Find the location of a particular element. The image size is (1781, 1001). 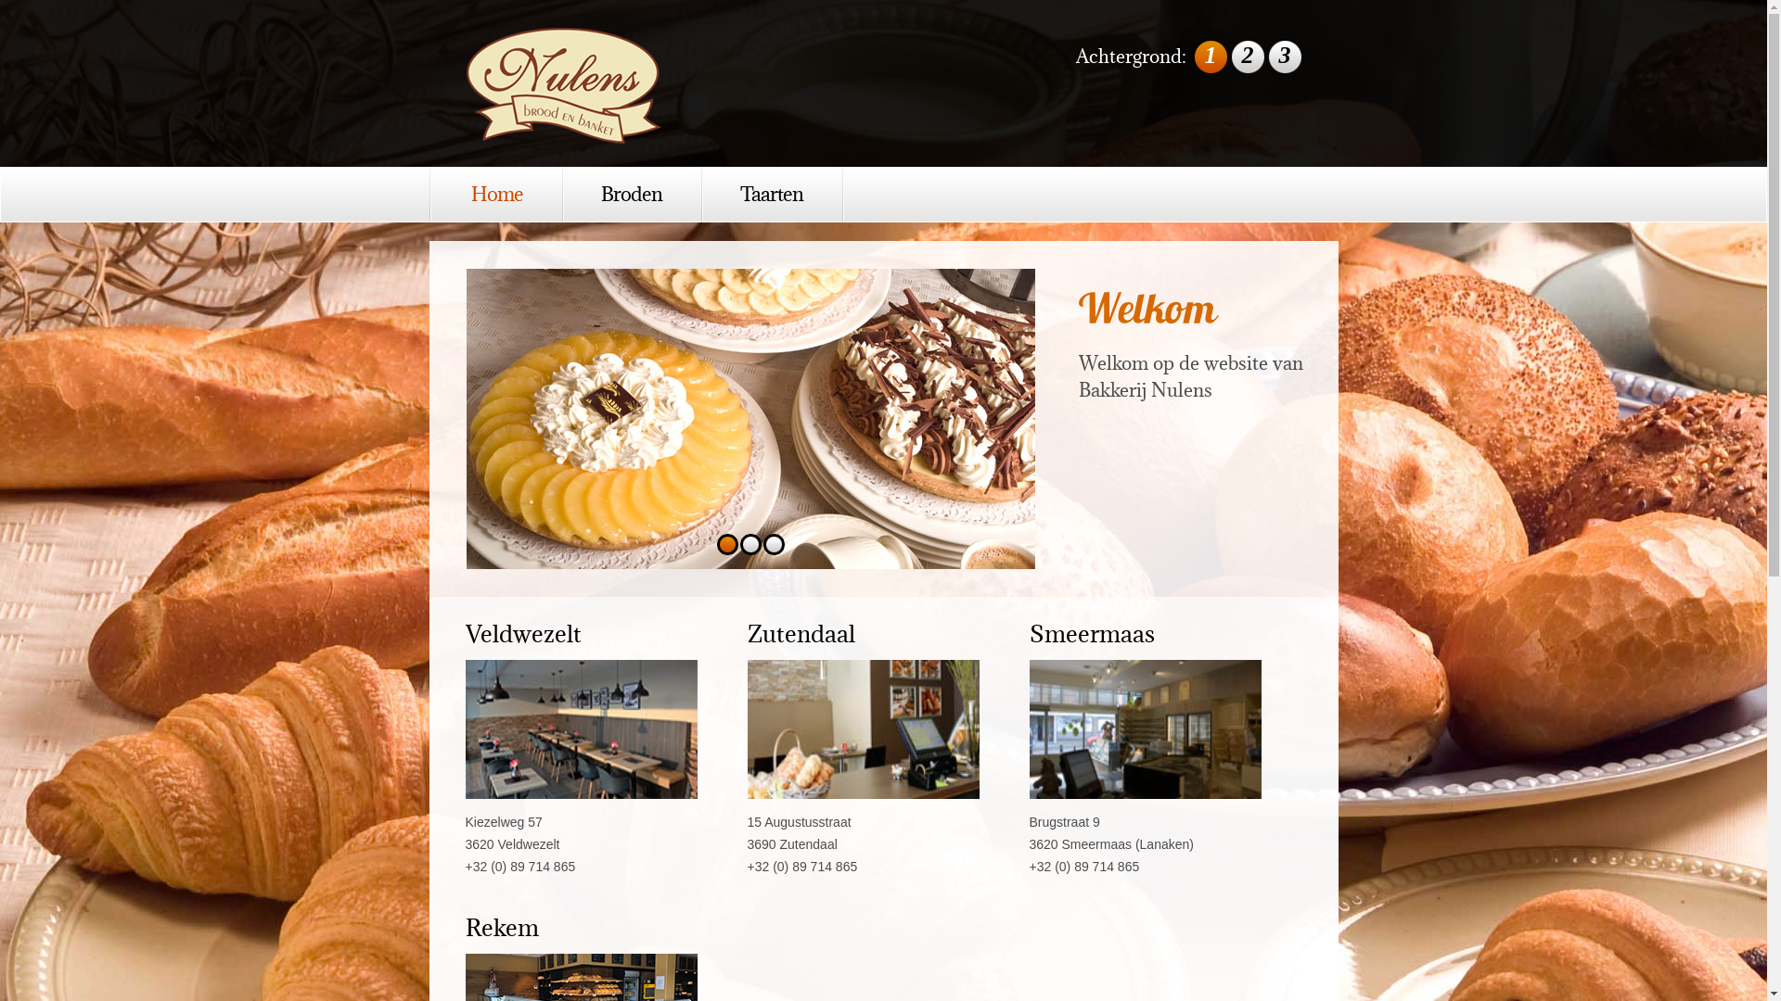

Broden is located at coordinates (634, 195).